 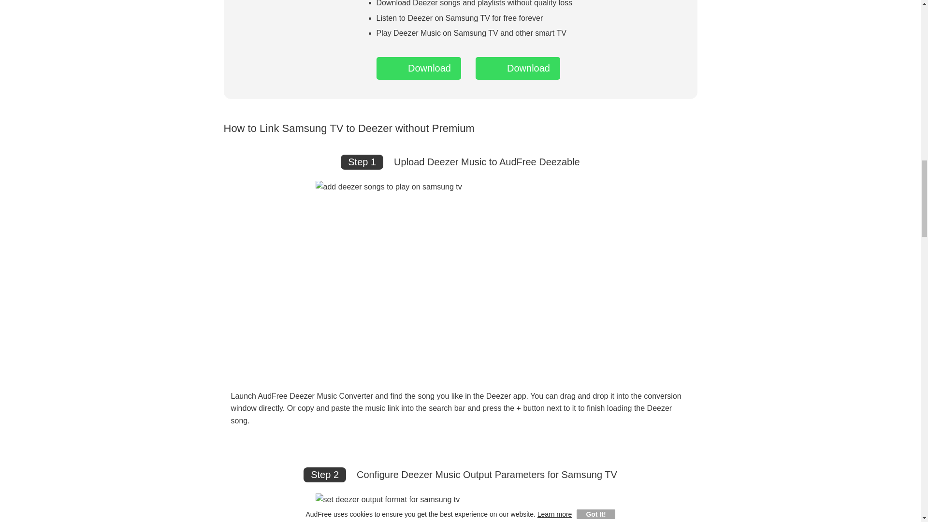 I want to click on Download, so click(x=418, y=68).